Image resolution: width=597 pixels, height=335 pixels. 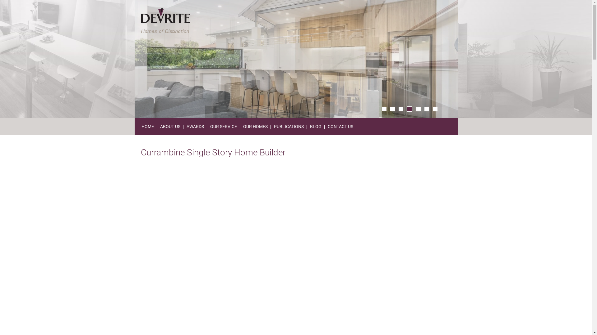 What do you see at coordinates (419, 109) in the screenshot?
I see `5` at bounding box center [419, 109].